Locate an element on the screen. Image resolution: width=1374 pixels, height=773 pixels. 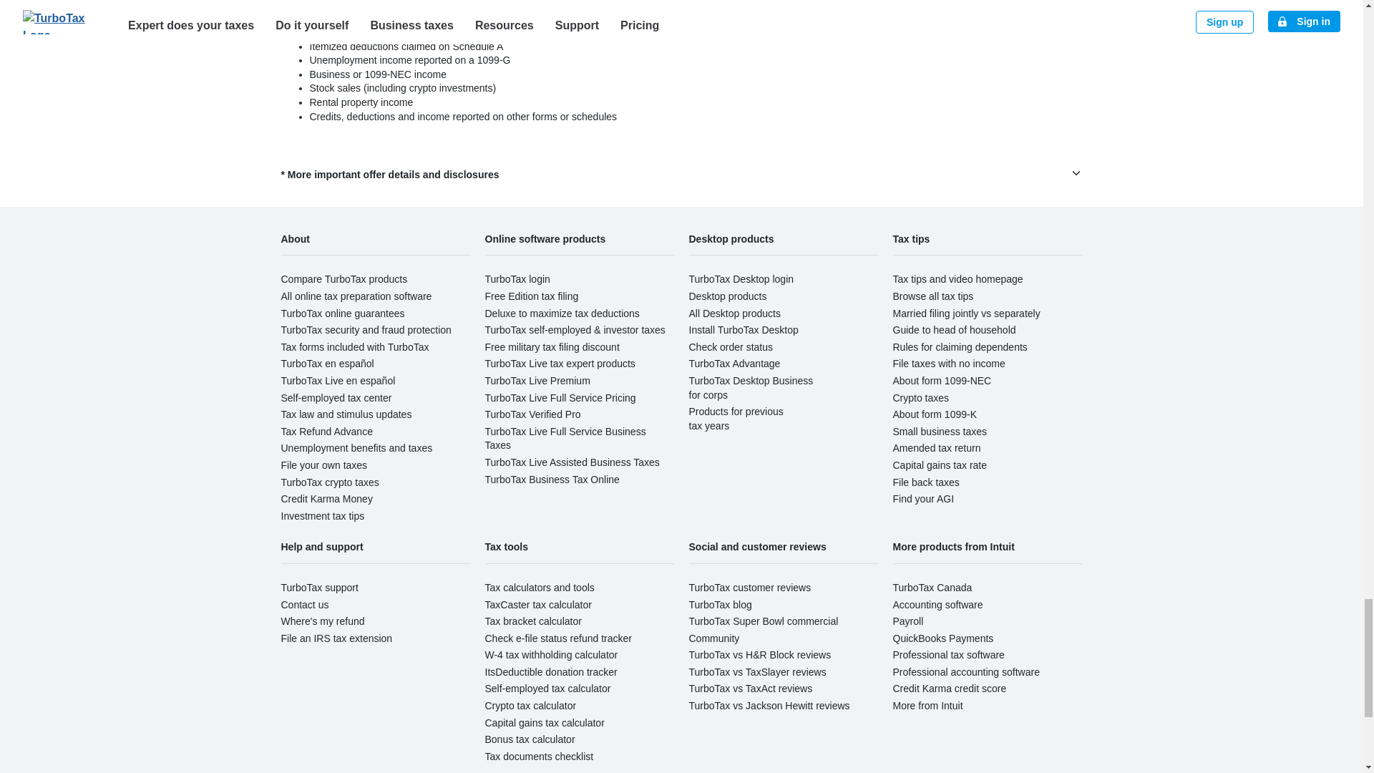
TurboTax Business for corps is located at coordinates (750, 388).